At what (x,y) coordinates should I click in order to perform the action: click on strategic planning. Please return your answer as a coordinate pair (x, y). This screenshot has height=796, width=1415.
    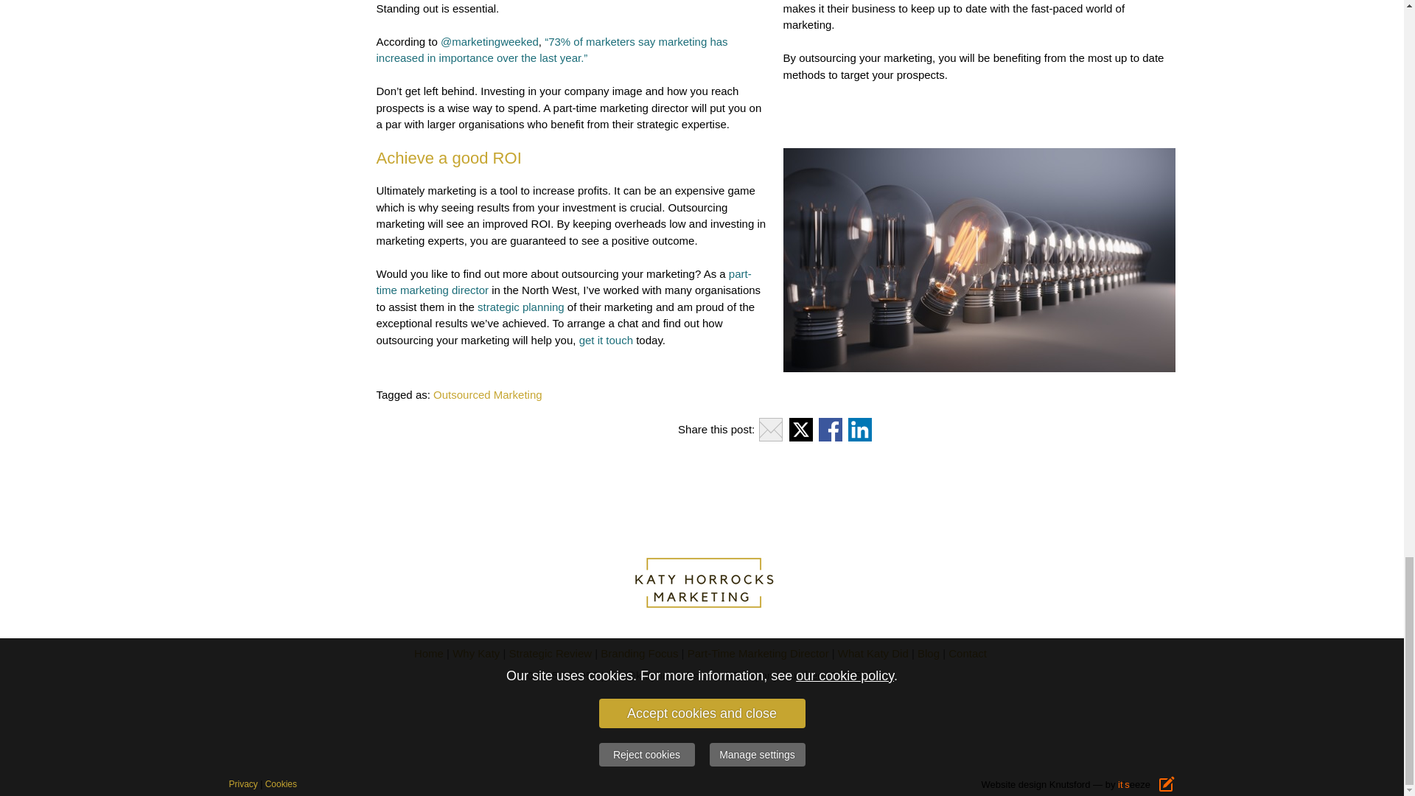
    Looking at the image, I should click on (521, 307).